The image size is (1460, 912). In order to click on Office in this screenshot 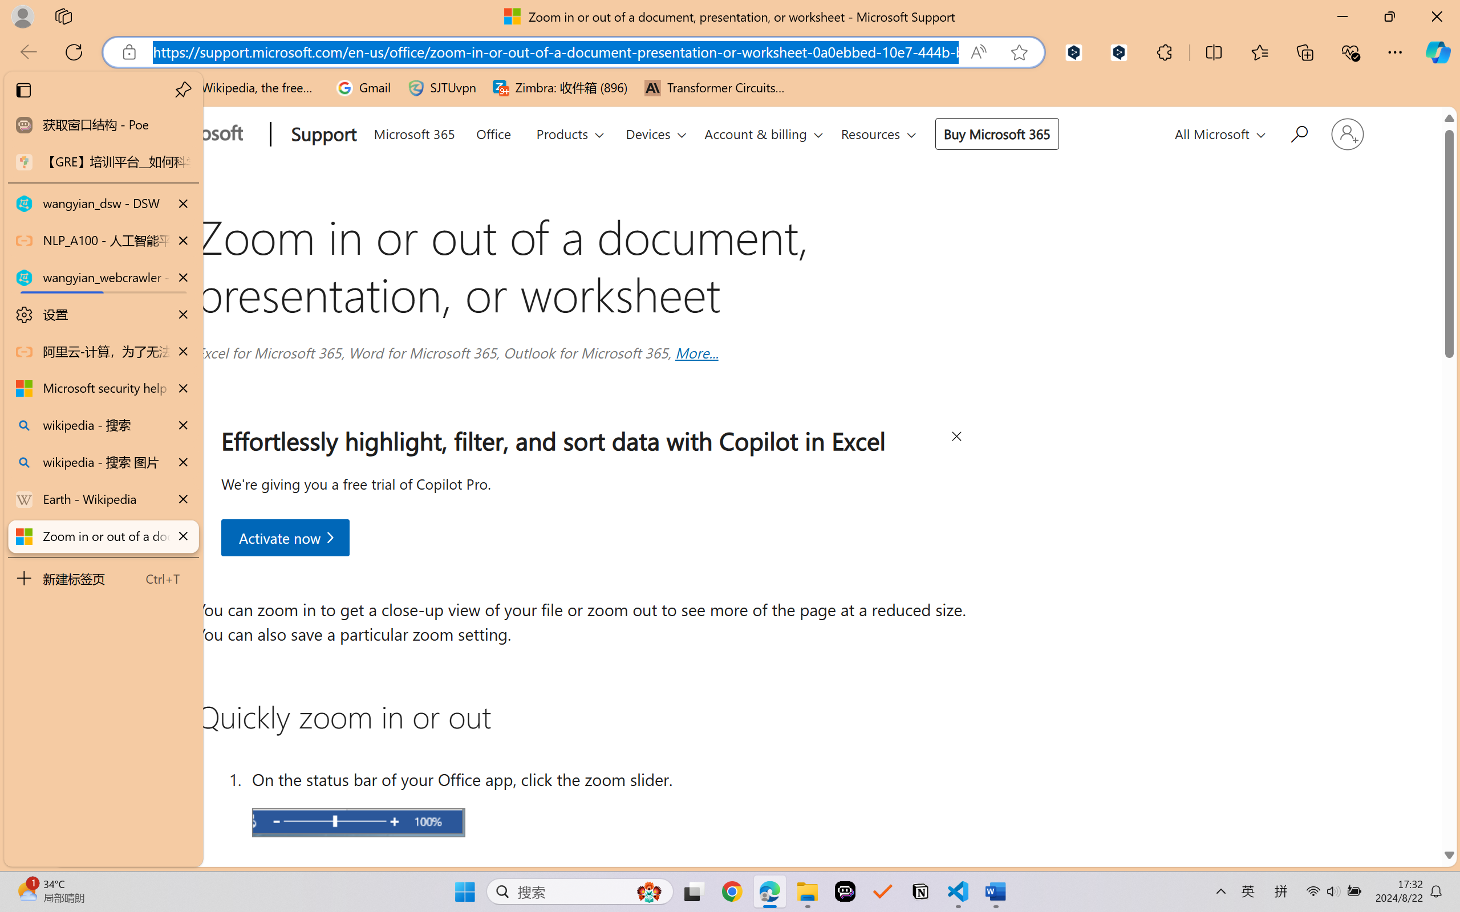, I will do `click(493, 132)`.